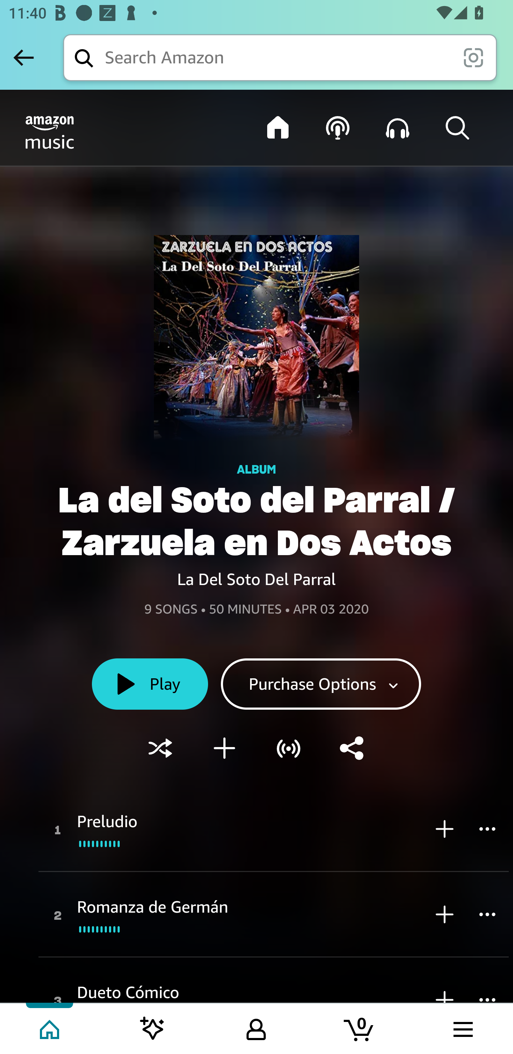 Image resolution: width=513 pixels, height=1054 pixels. Describe the element at coordinates (224, 748) in the screenshot. I see `Add to My Music` at that location.